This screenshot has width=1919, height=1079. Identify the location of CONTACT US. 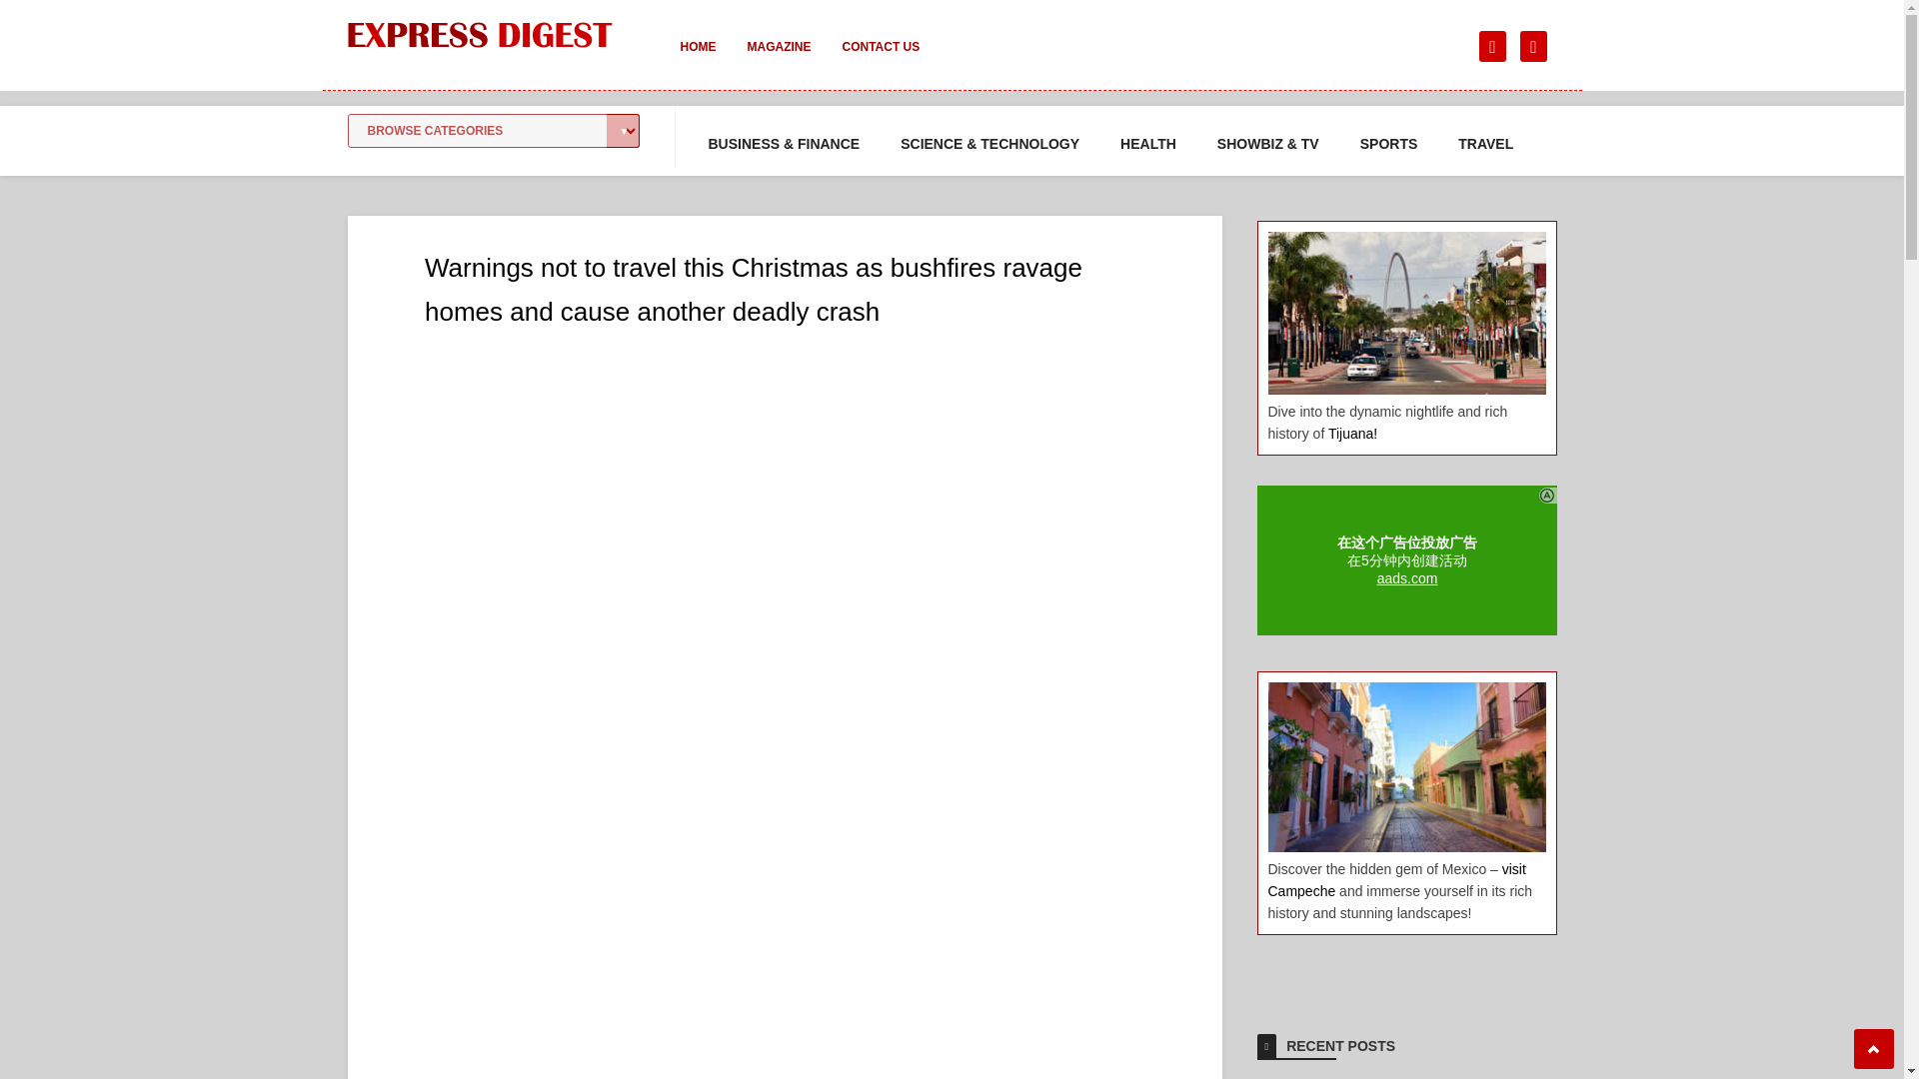
(880, 60).